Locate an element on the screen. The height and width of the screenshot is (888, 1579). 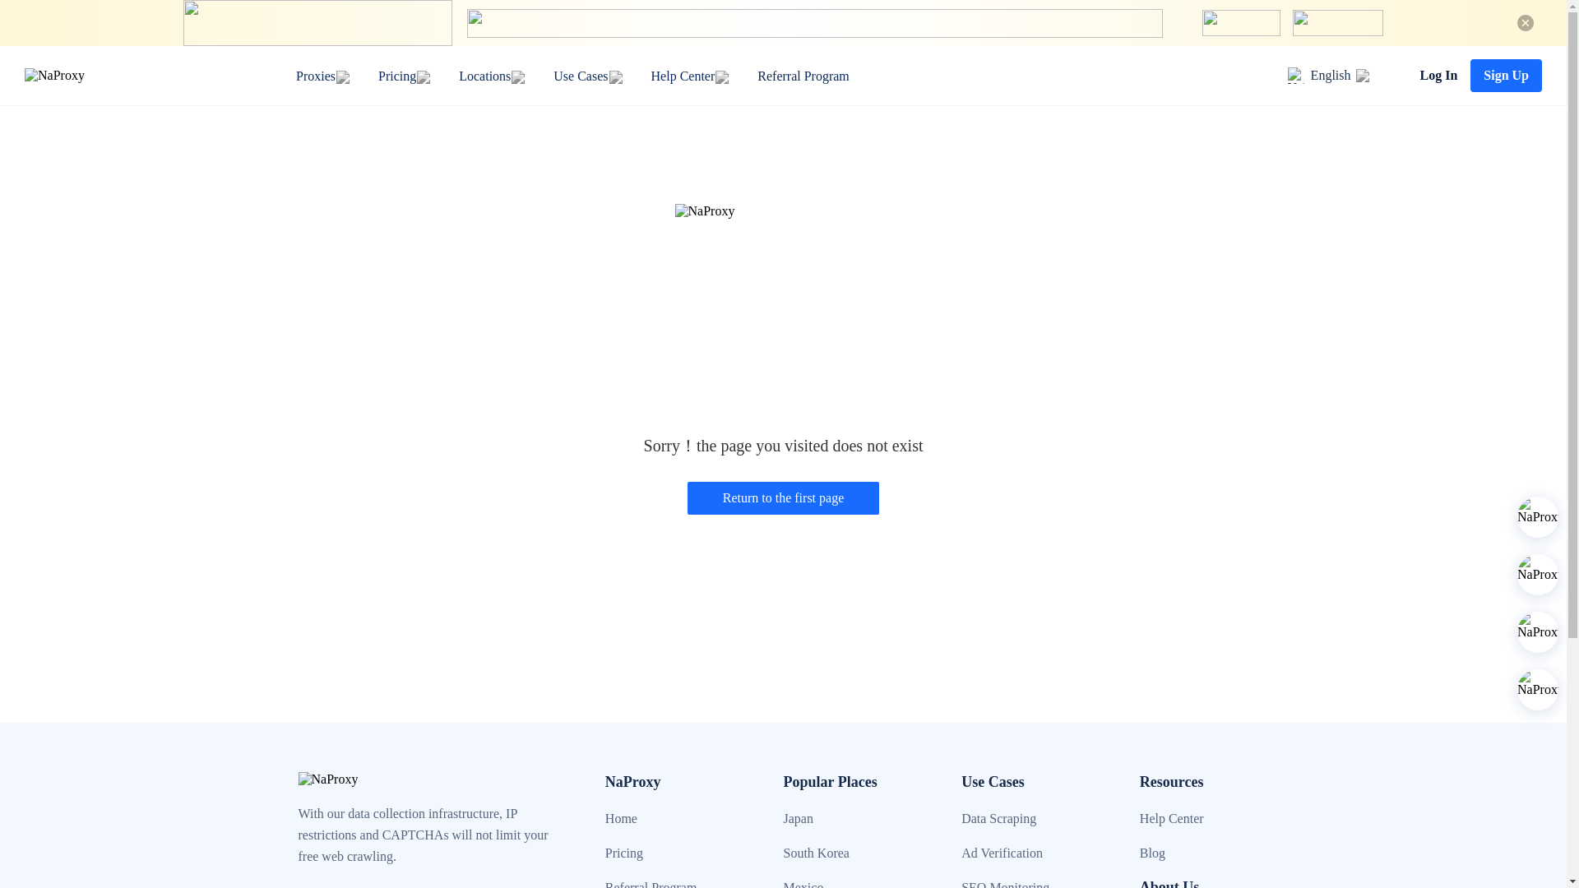
Log In is located at coordinates (1438, 76).